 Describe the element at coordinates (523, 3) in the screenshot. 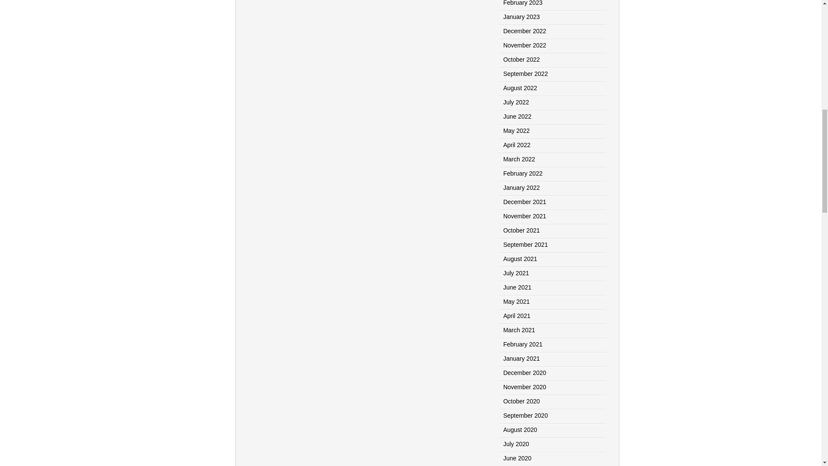

I see `February 2023` at that location.